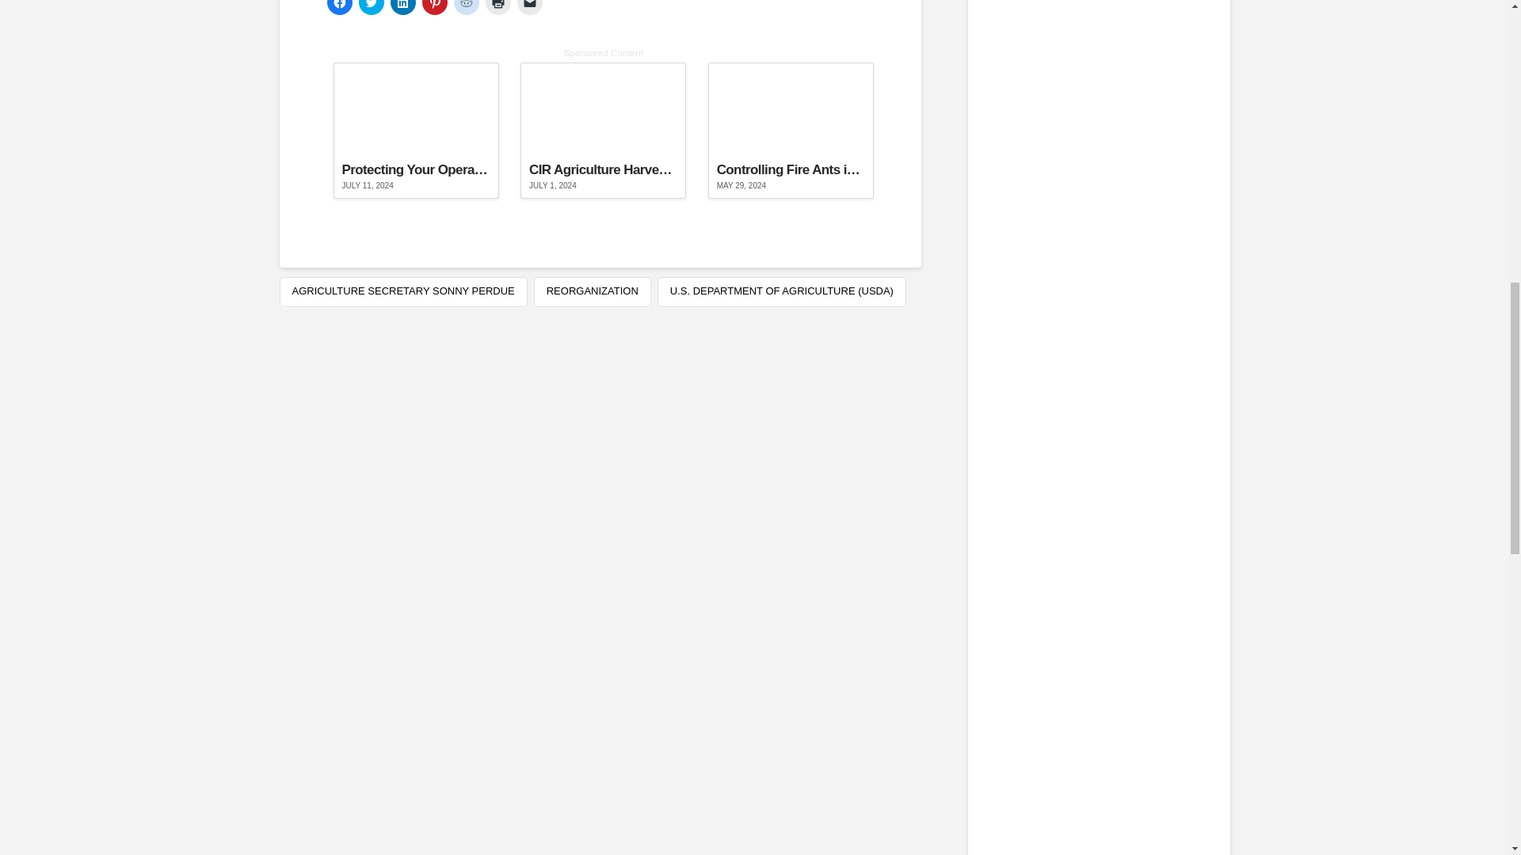 The image size is (1521, 855). What do you see at coordinates (791, 130) in the screenshot?
I see `Permalink to: "Controlling Fire Ants in Almond Orchards"` at bounding box center [791, 130].